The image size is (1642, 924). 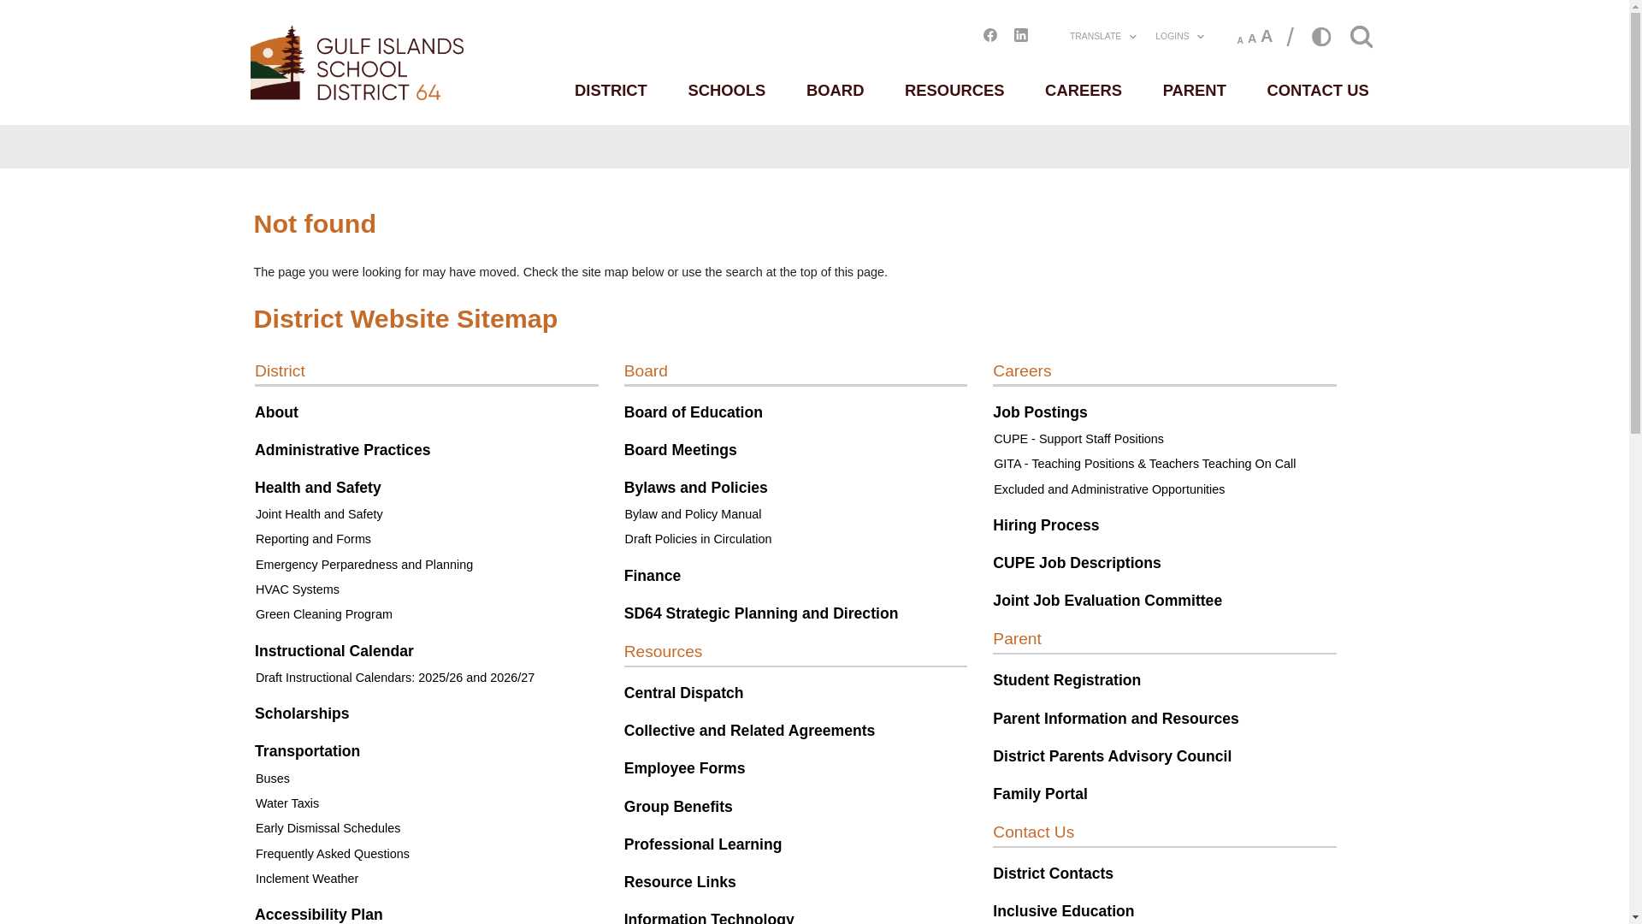 I want to click on Green Cleaning Program, so click(x=405, y=768).